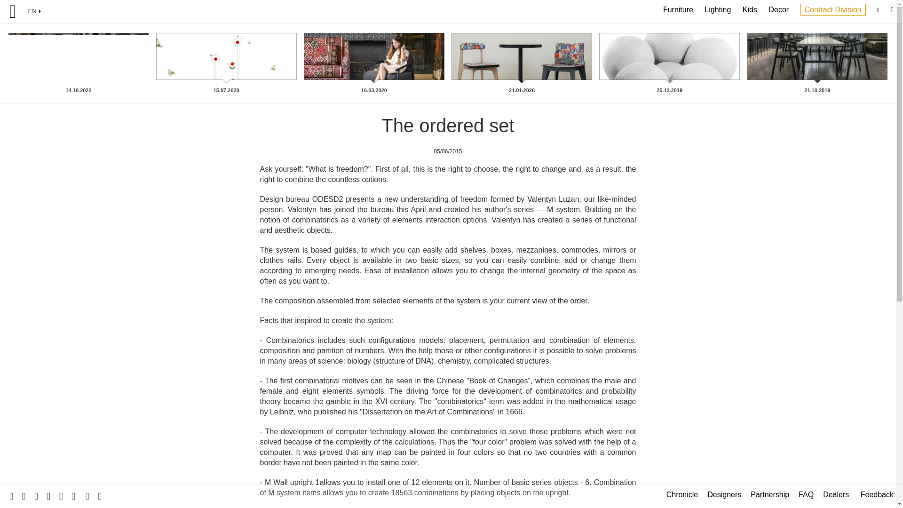 The height and width of the screenshot is (508, 903). What do you see at coordinates (749, 9) in the screenshot?
I see `Kids` at bounding box center [749, 9].